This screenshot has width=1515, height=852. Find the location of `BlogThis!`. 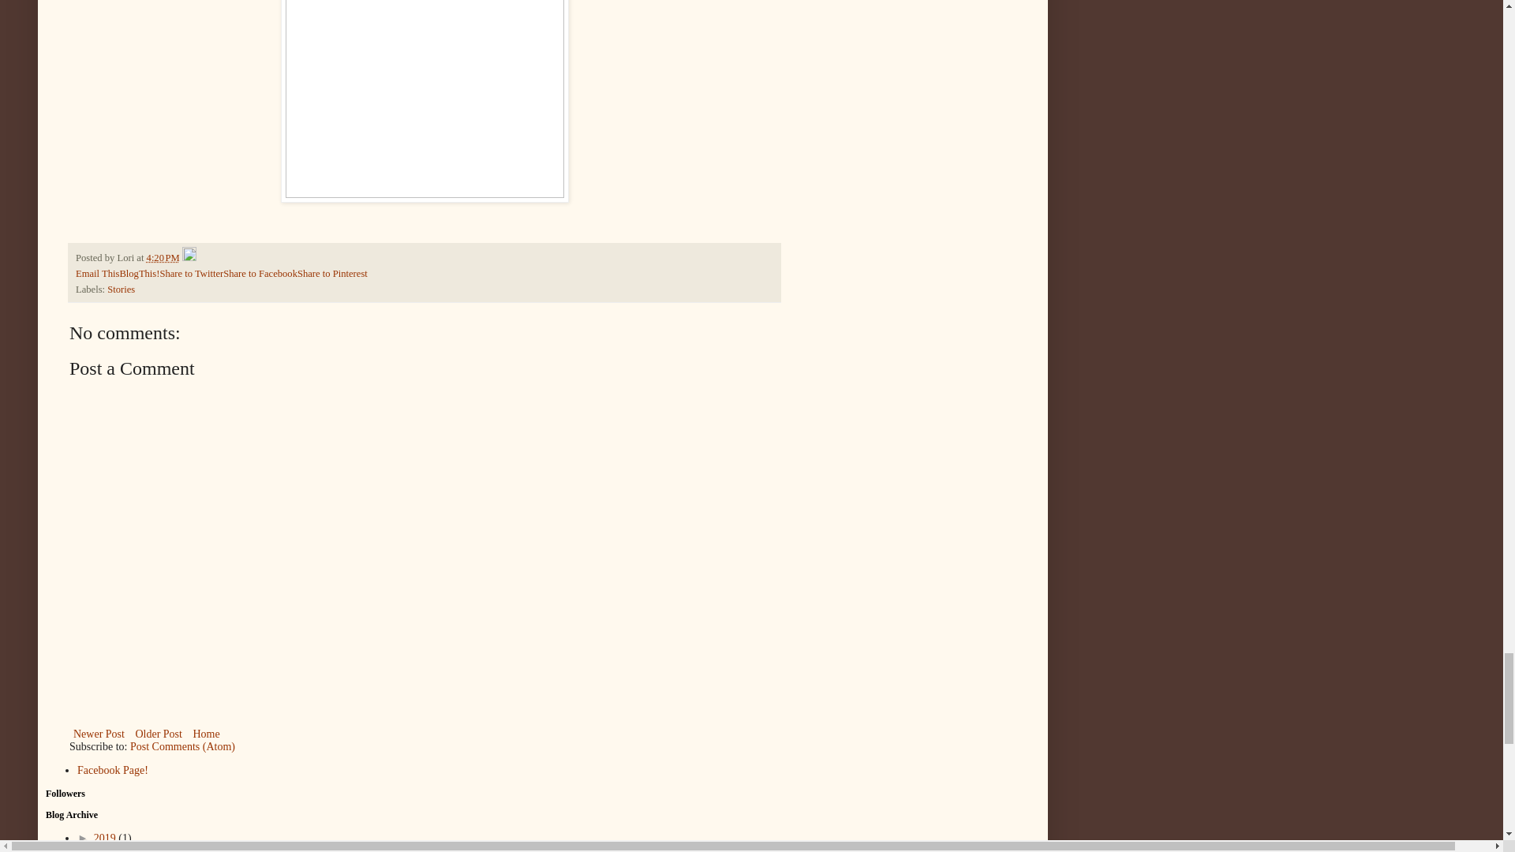

BlogThis! is located at coordinates (139, 274).